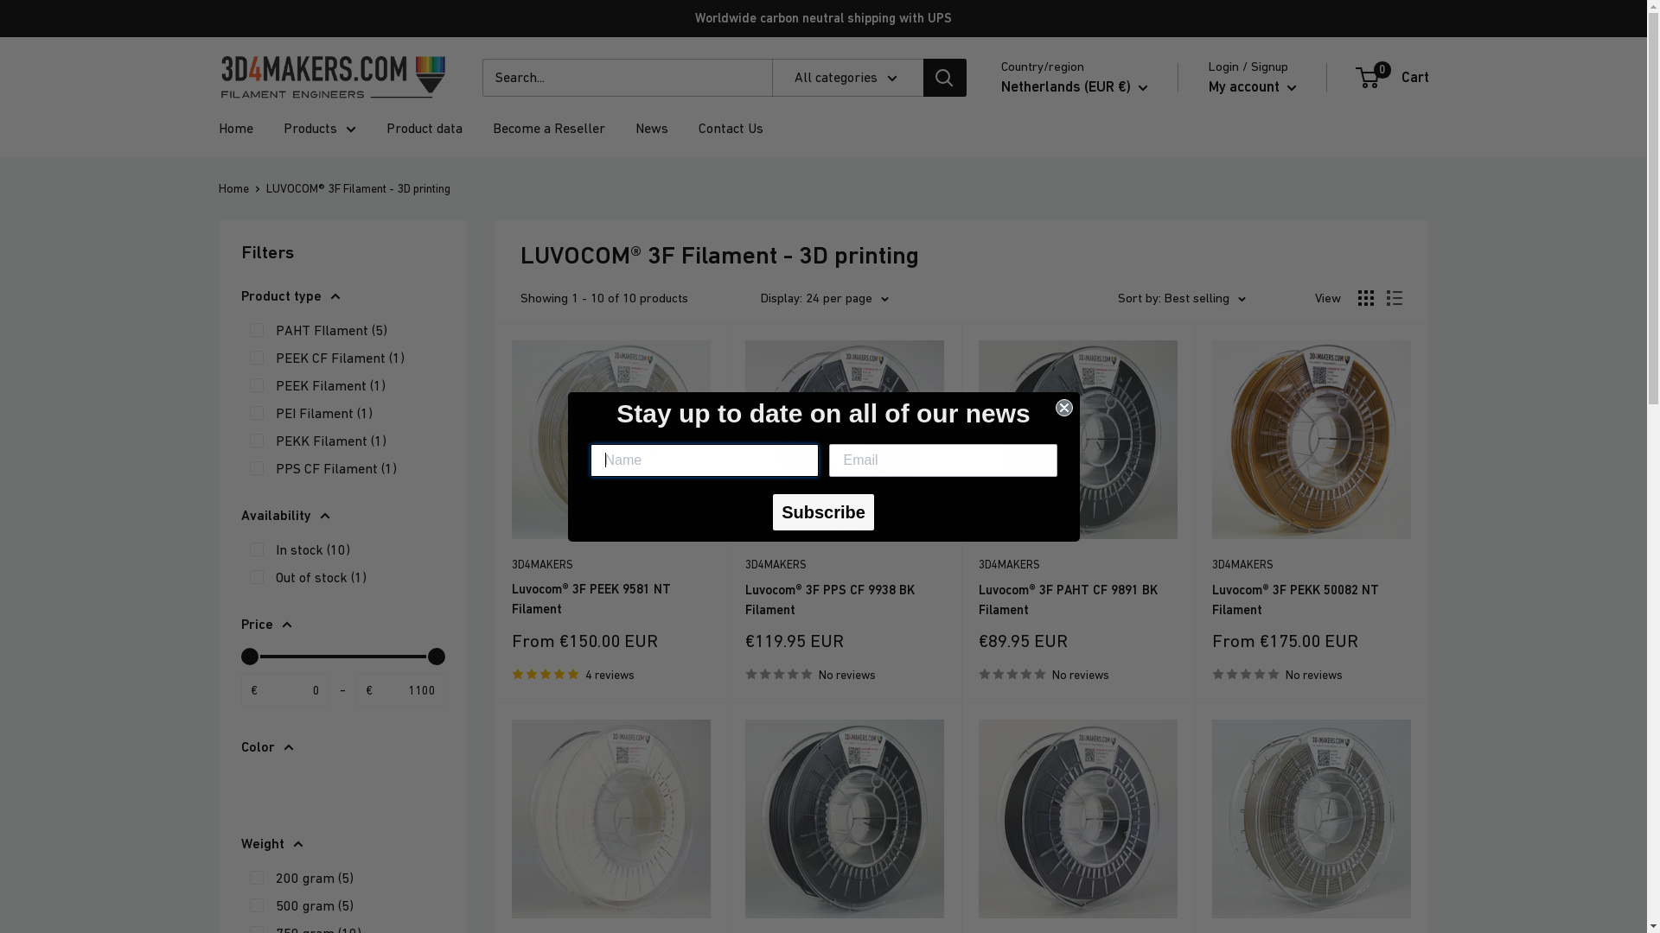 Image resolution: width=1660 pixels, height=933 pixels. I want to click on Availability, so click(342, 516).